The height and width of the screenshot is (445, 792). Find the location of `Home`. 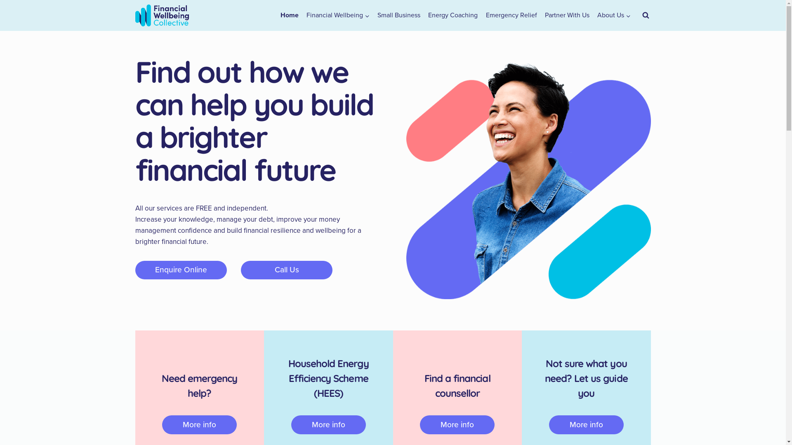

Home is located at coordinates (290, 16).